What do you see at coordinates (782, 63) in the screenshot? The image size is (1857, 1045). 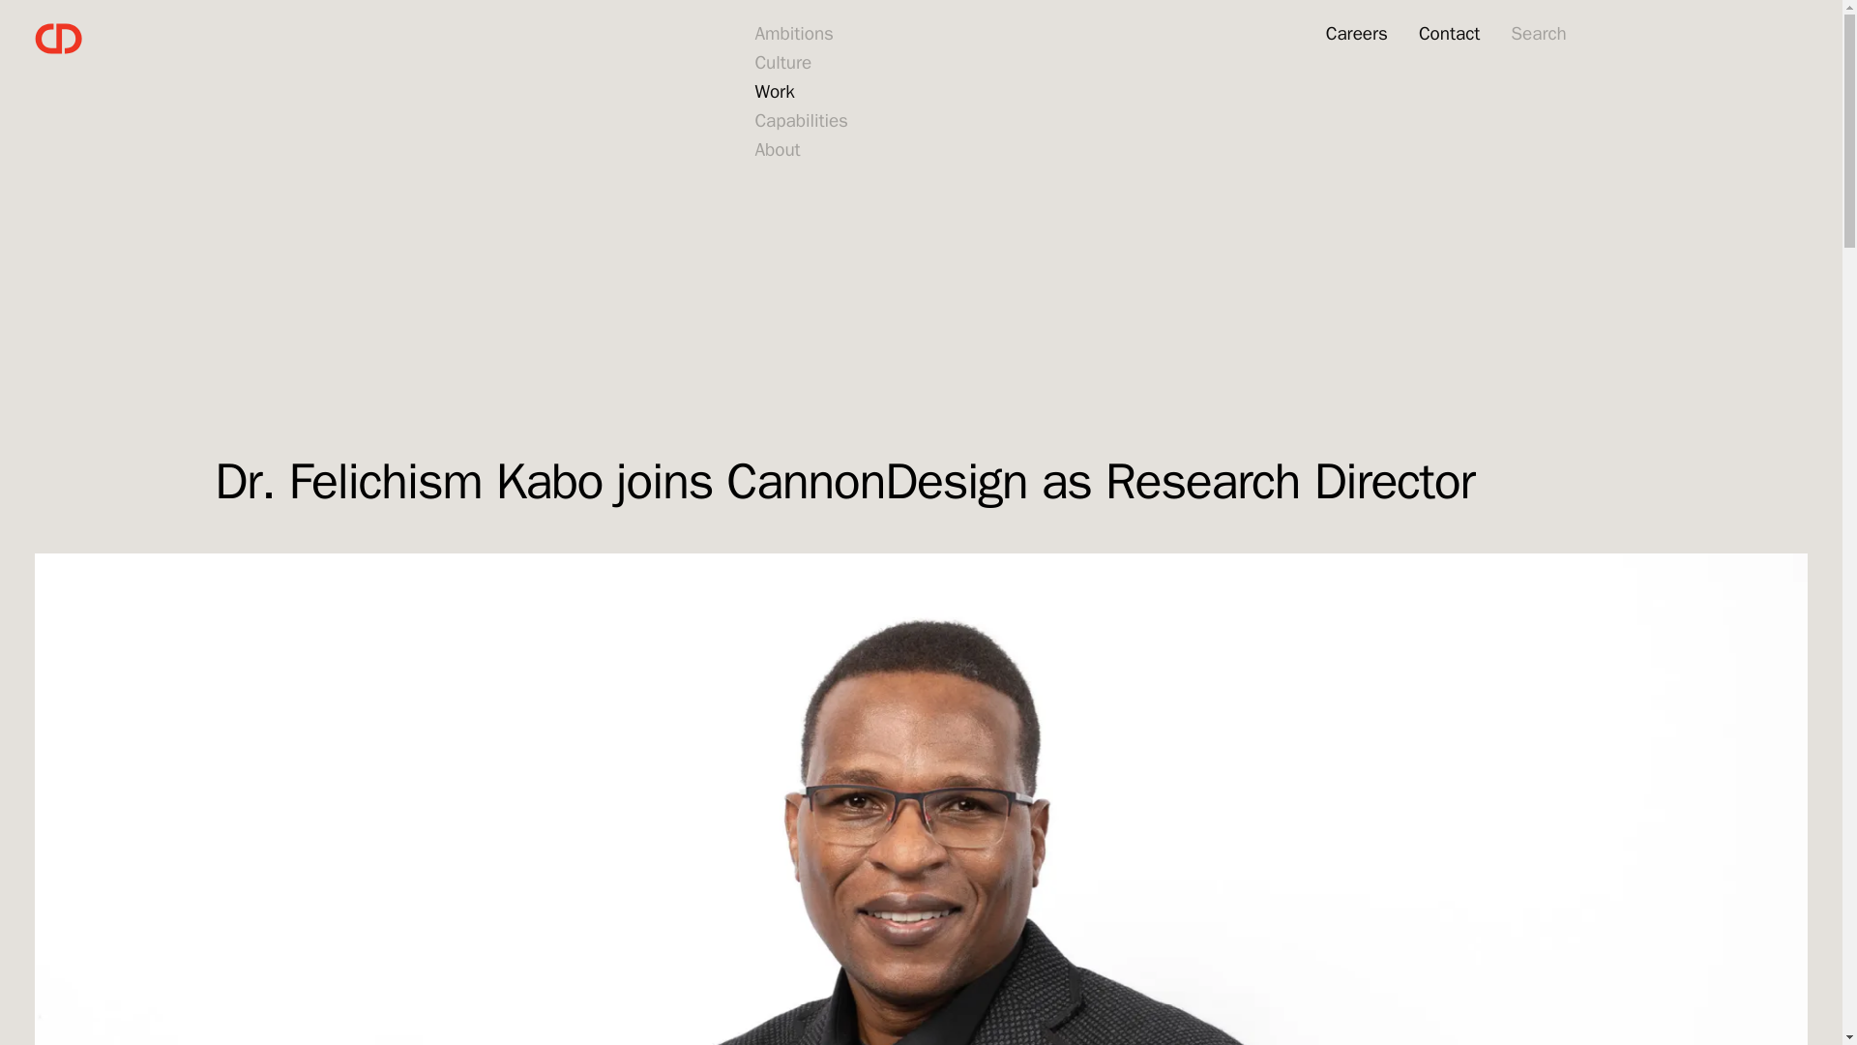 I see `Culture` at bounding box center [782, 63].